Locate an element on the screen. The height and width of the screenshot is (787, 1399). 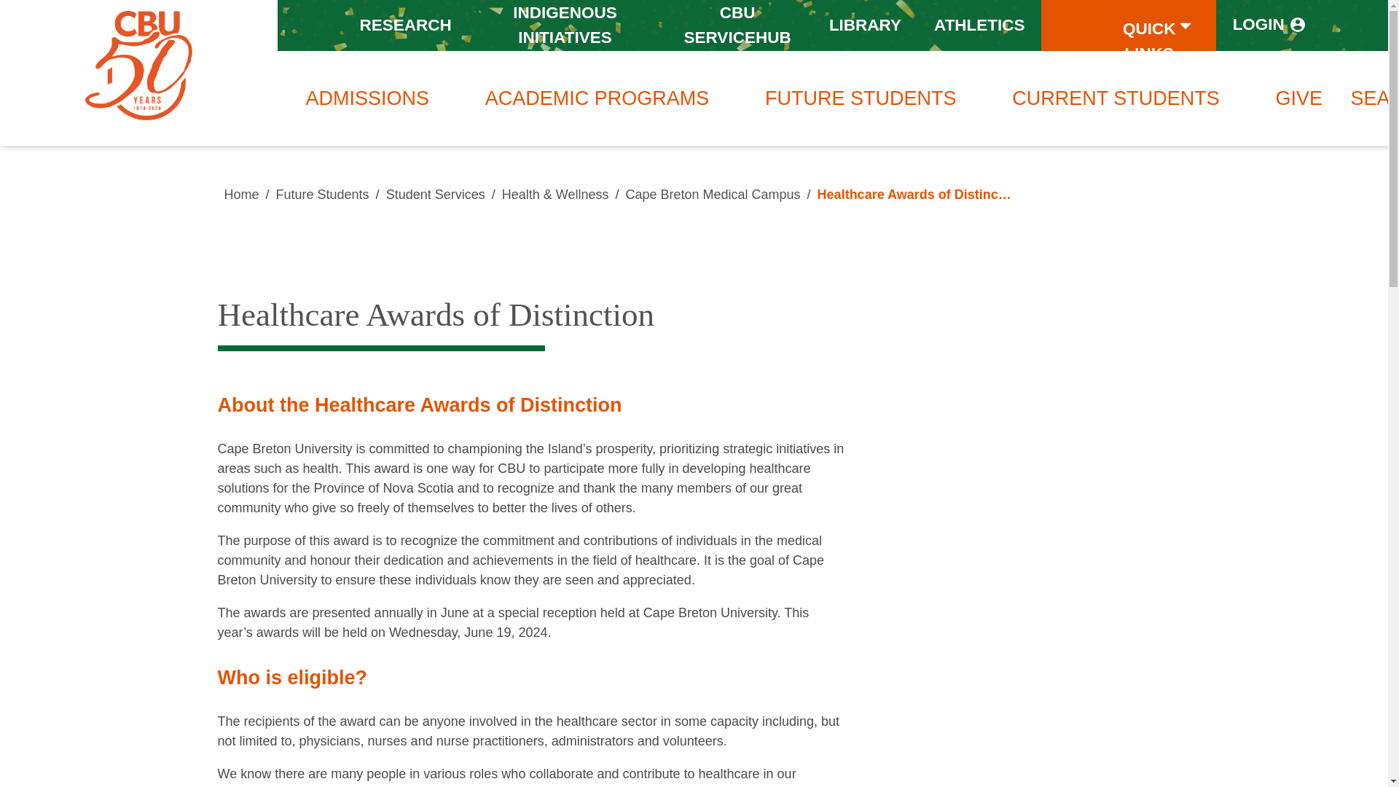
ACADEMIC PROGRAMS is located at coordinates (597, 98).